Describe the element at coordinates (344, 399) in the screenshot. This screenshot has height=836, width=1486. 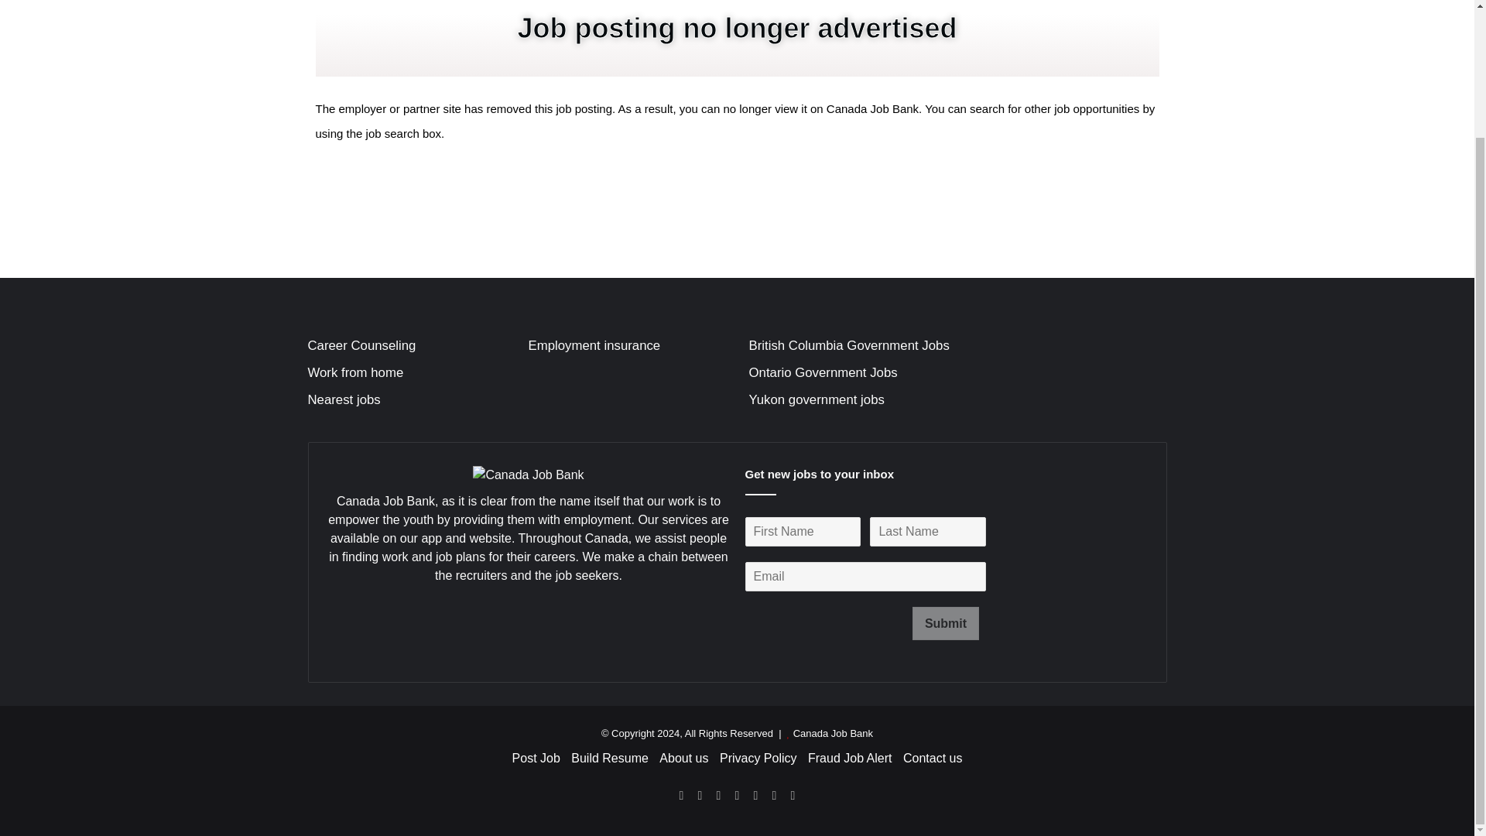
I see `Nearest jobs` at that location.